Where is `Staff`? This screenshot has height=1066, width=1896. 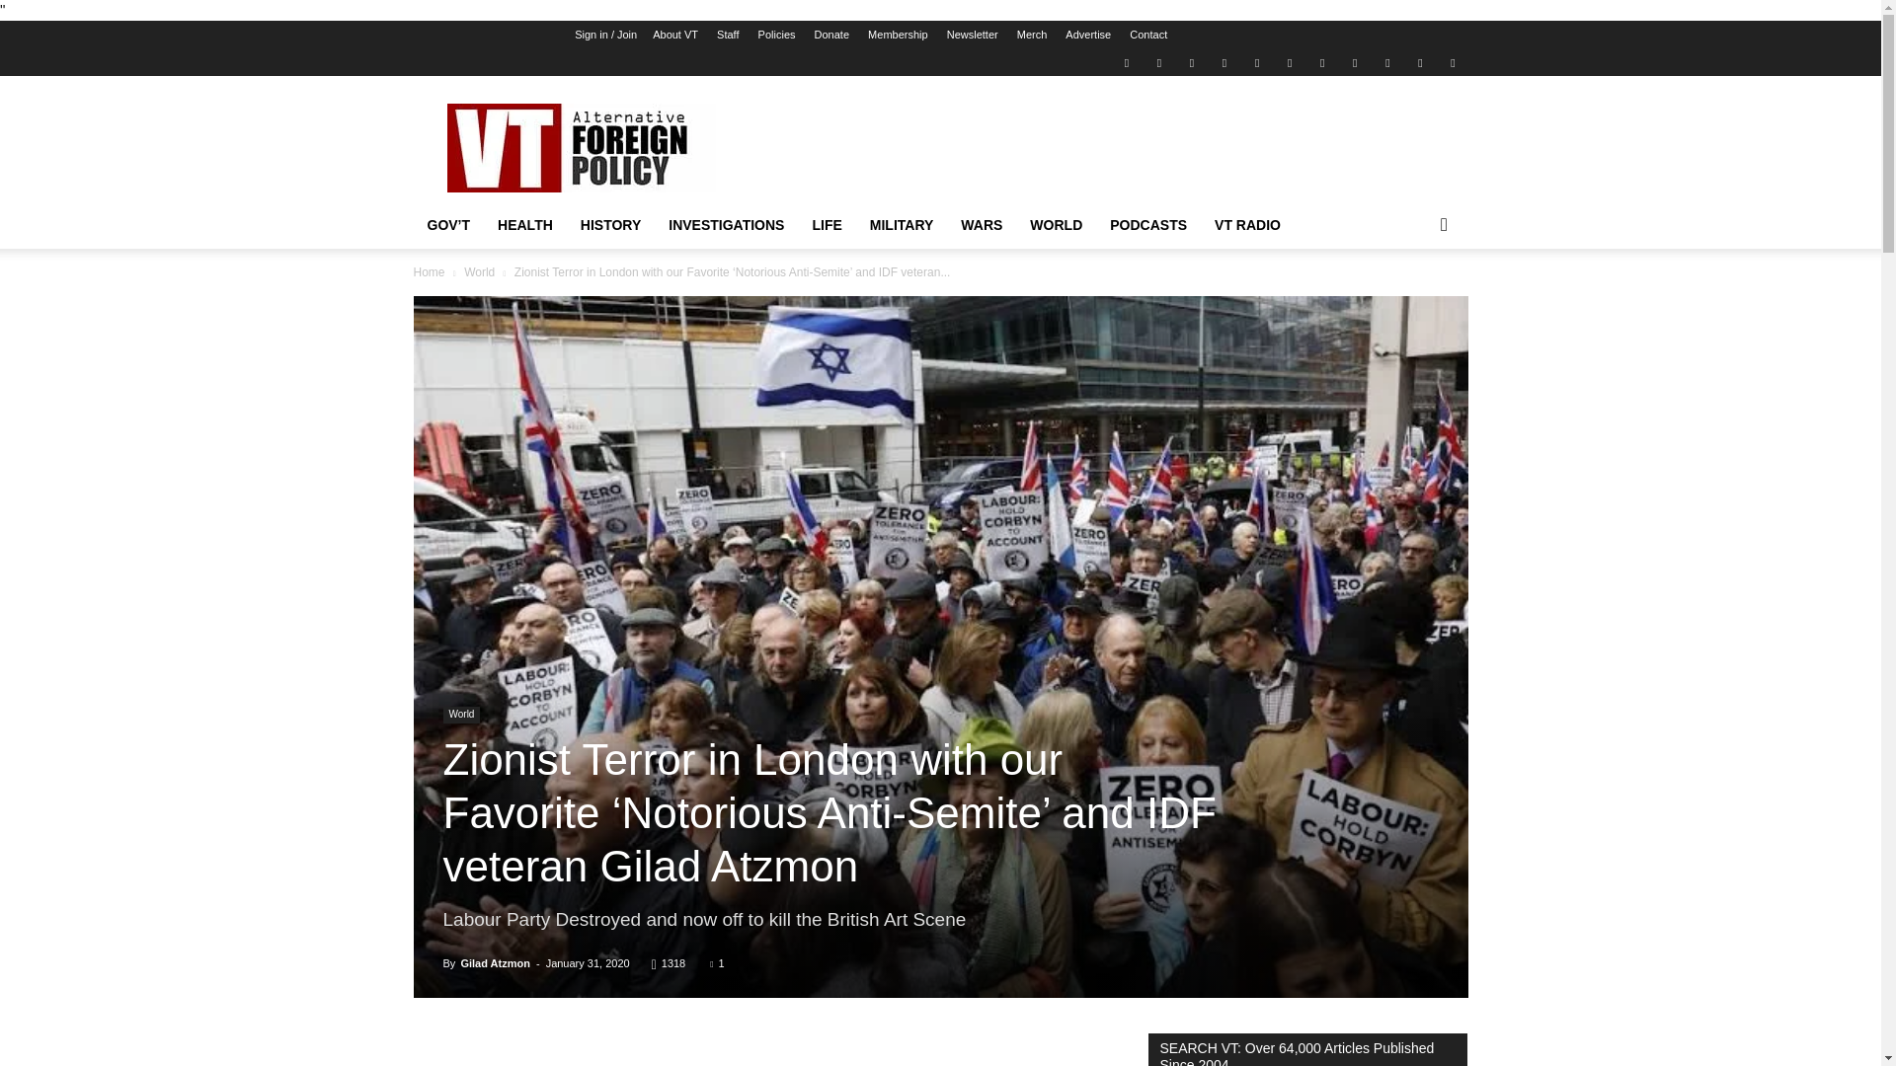 Staff is located at coordinates (727, 35).